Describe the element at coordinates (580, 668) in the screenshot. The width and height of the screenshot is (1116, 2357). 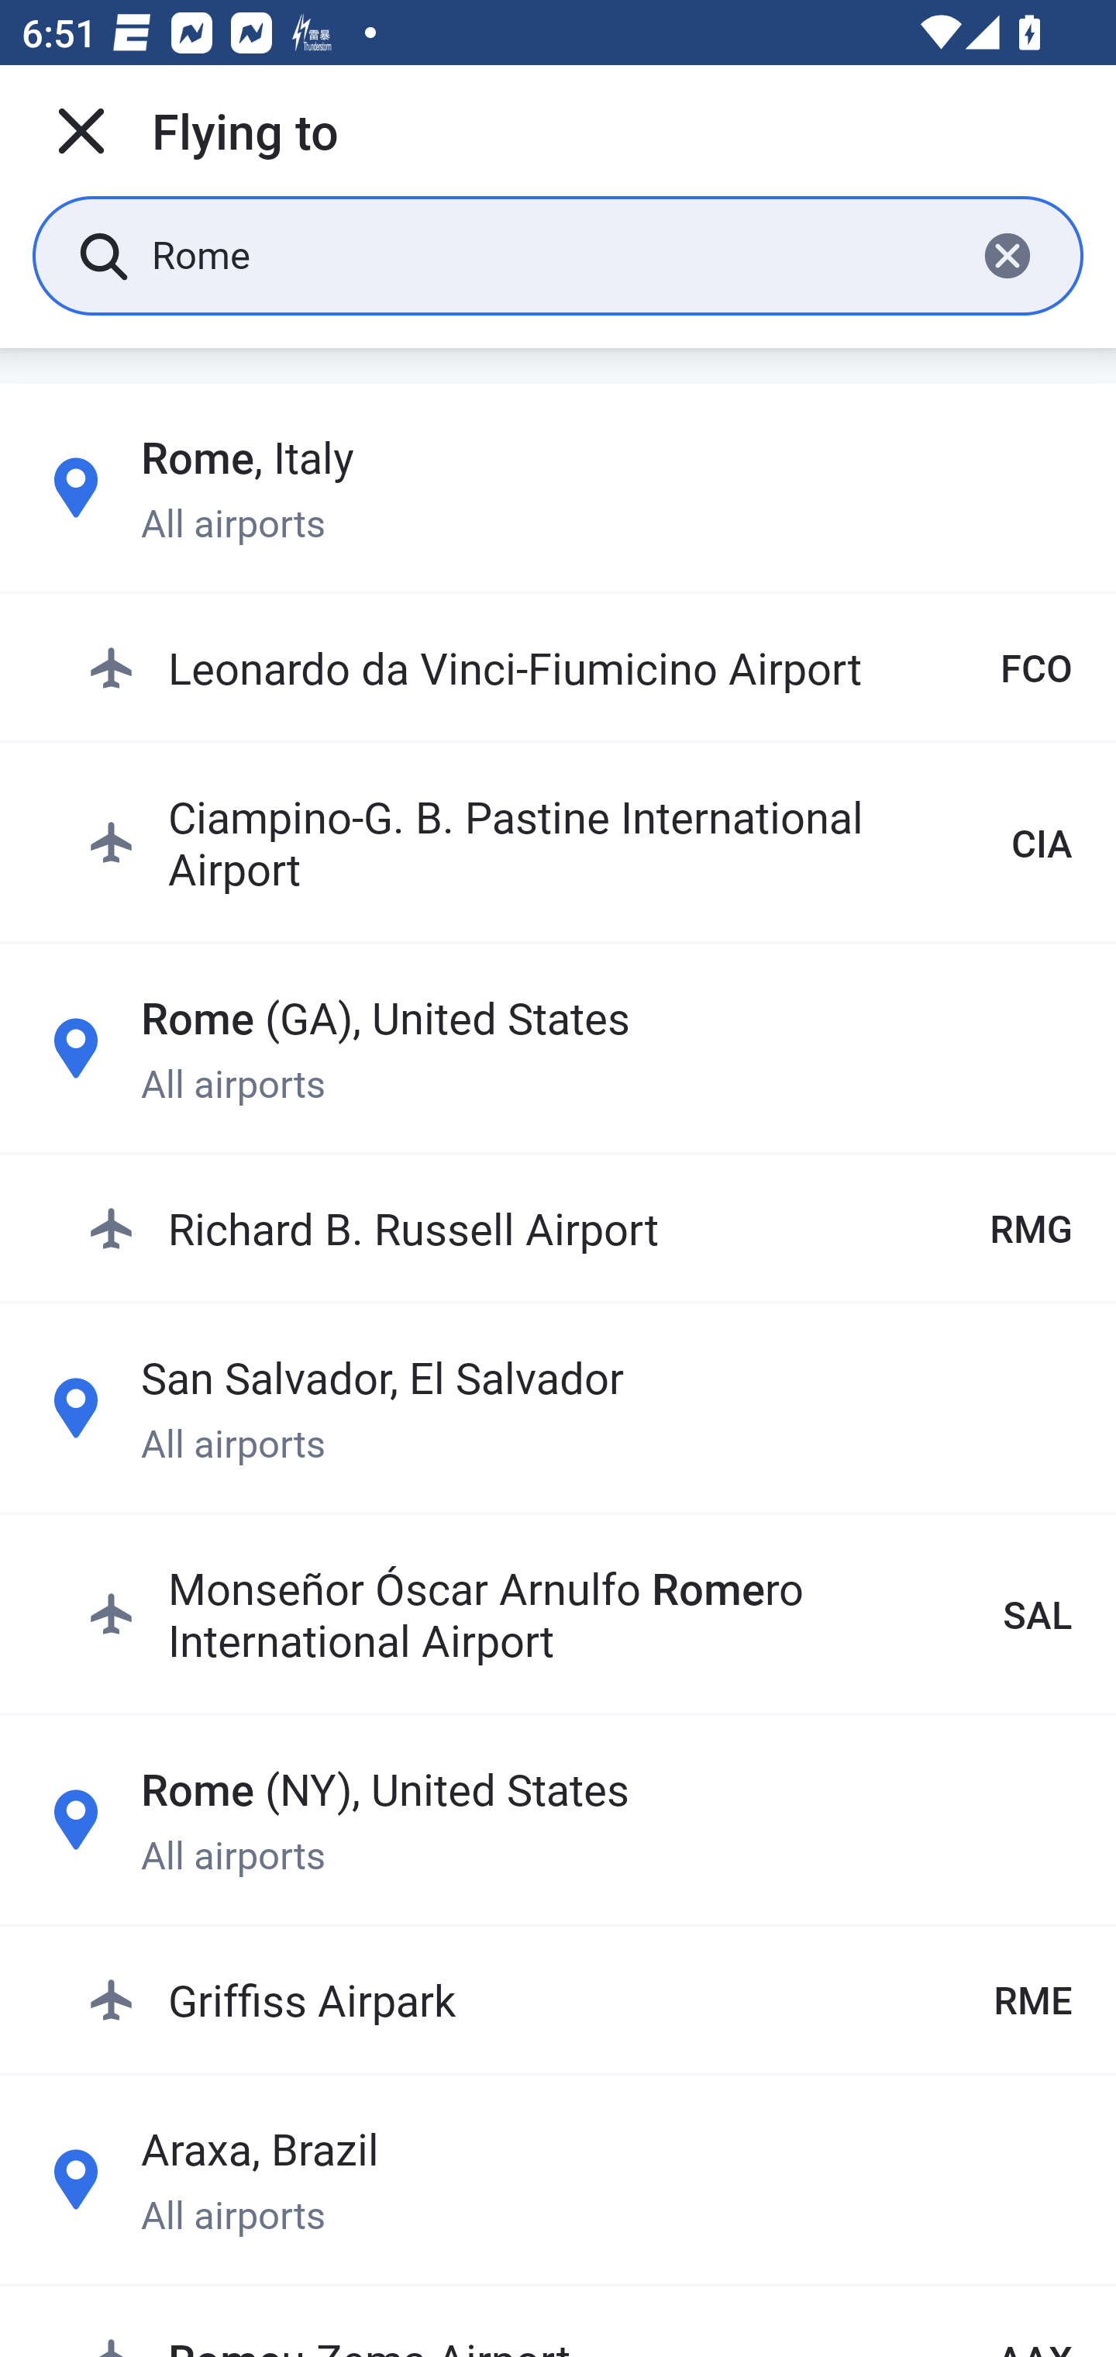
I see `Leonardo da Vinci-Fiumicino Airport FCO` at that location.